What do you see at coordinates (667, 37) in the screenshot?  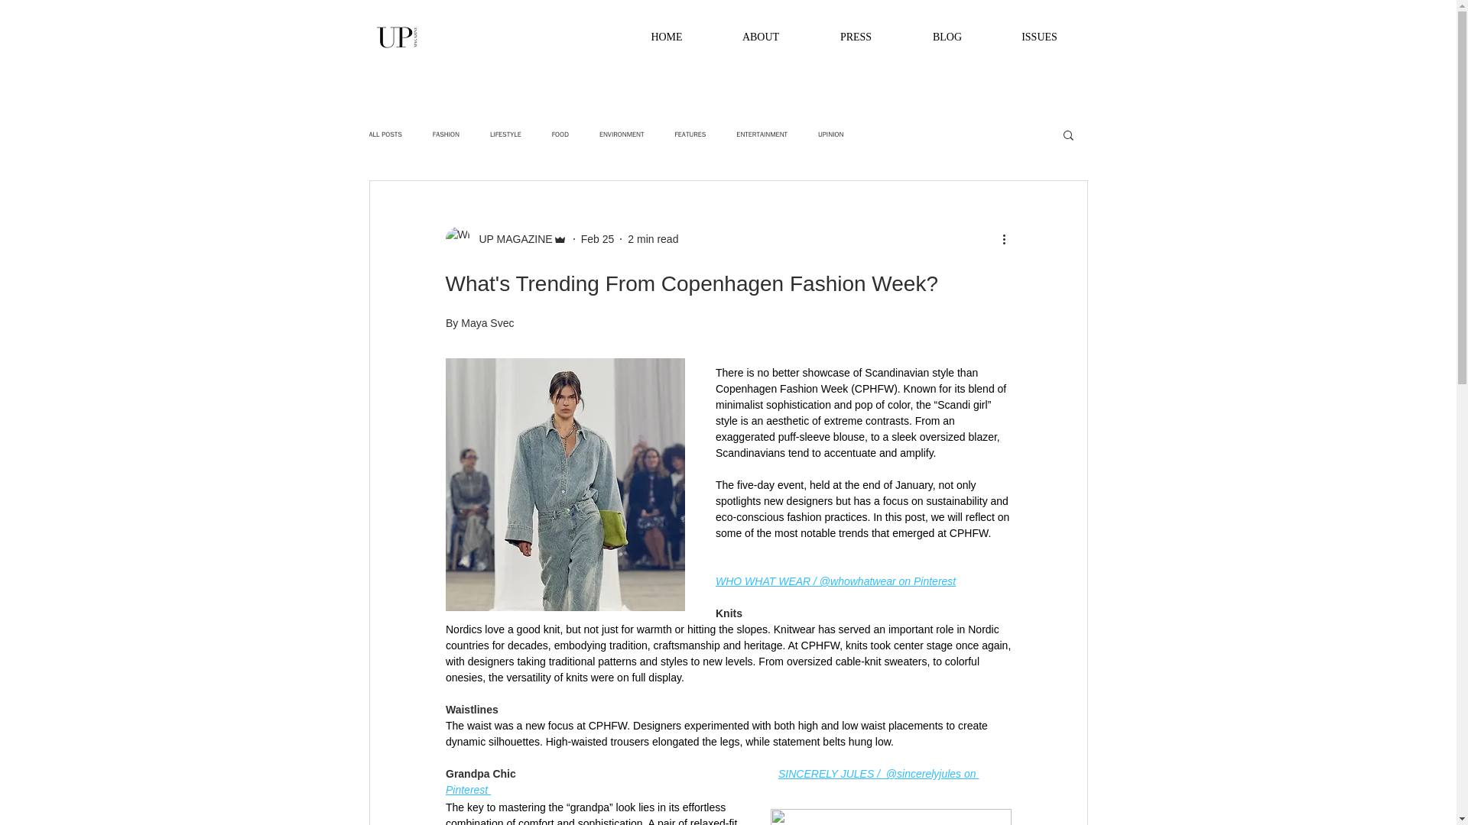 I see `HOME` at bounding box center [667, 37].